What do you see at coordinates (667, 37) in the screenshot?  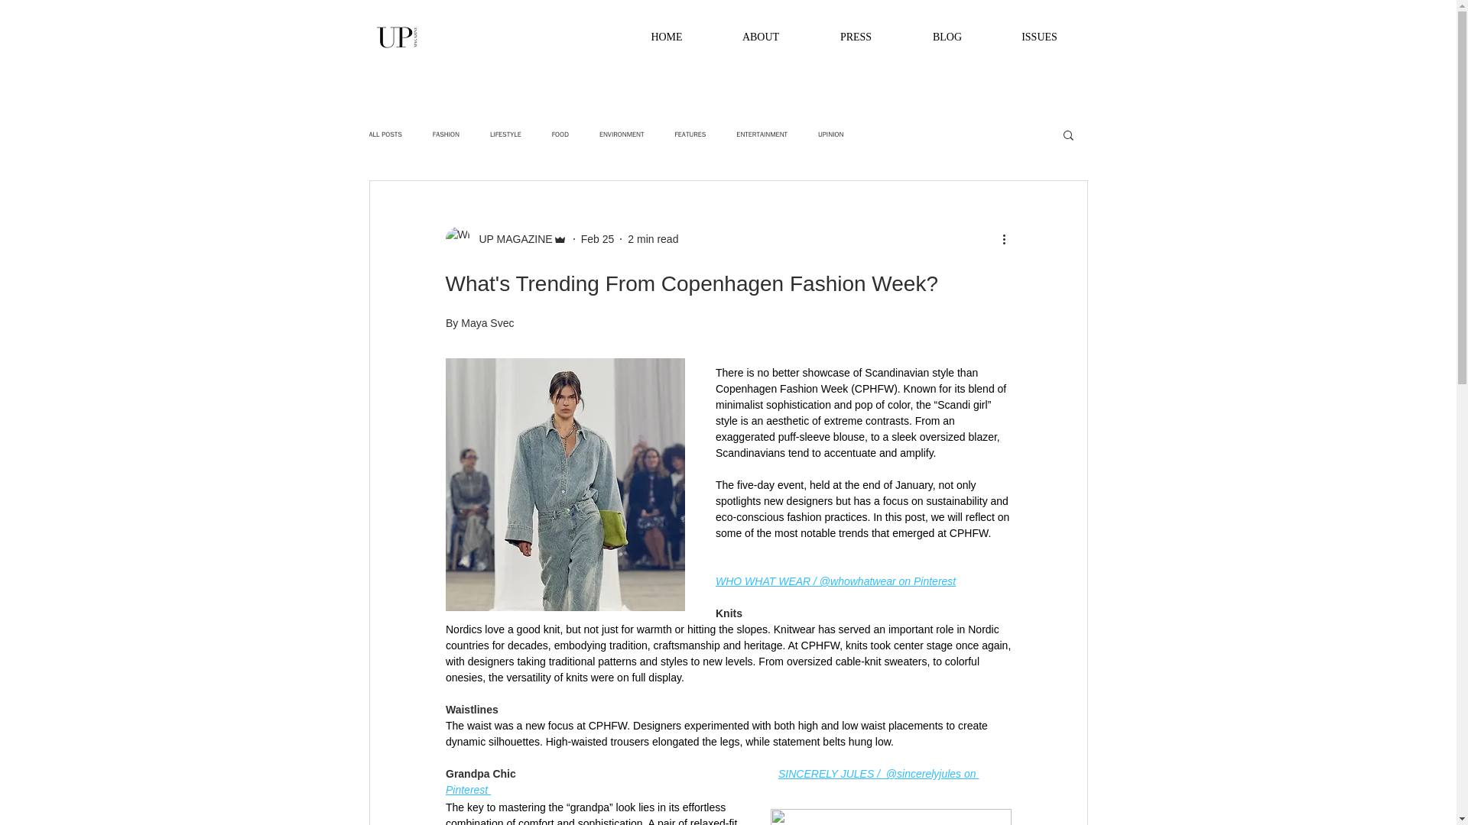 I see `HOME` at bounding box center [667, 37].